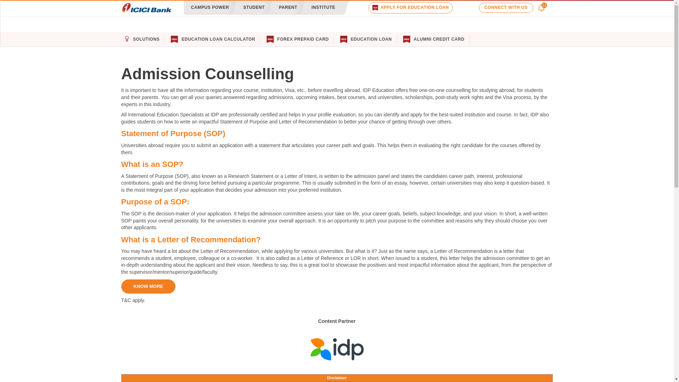 The height and width of the screenshot is (382, 679). I want to click on ALUMNI CREDIT CARD, so click(439, 39).